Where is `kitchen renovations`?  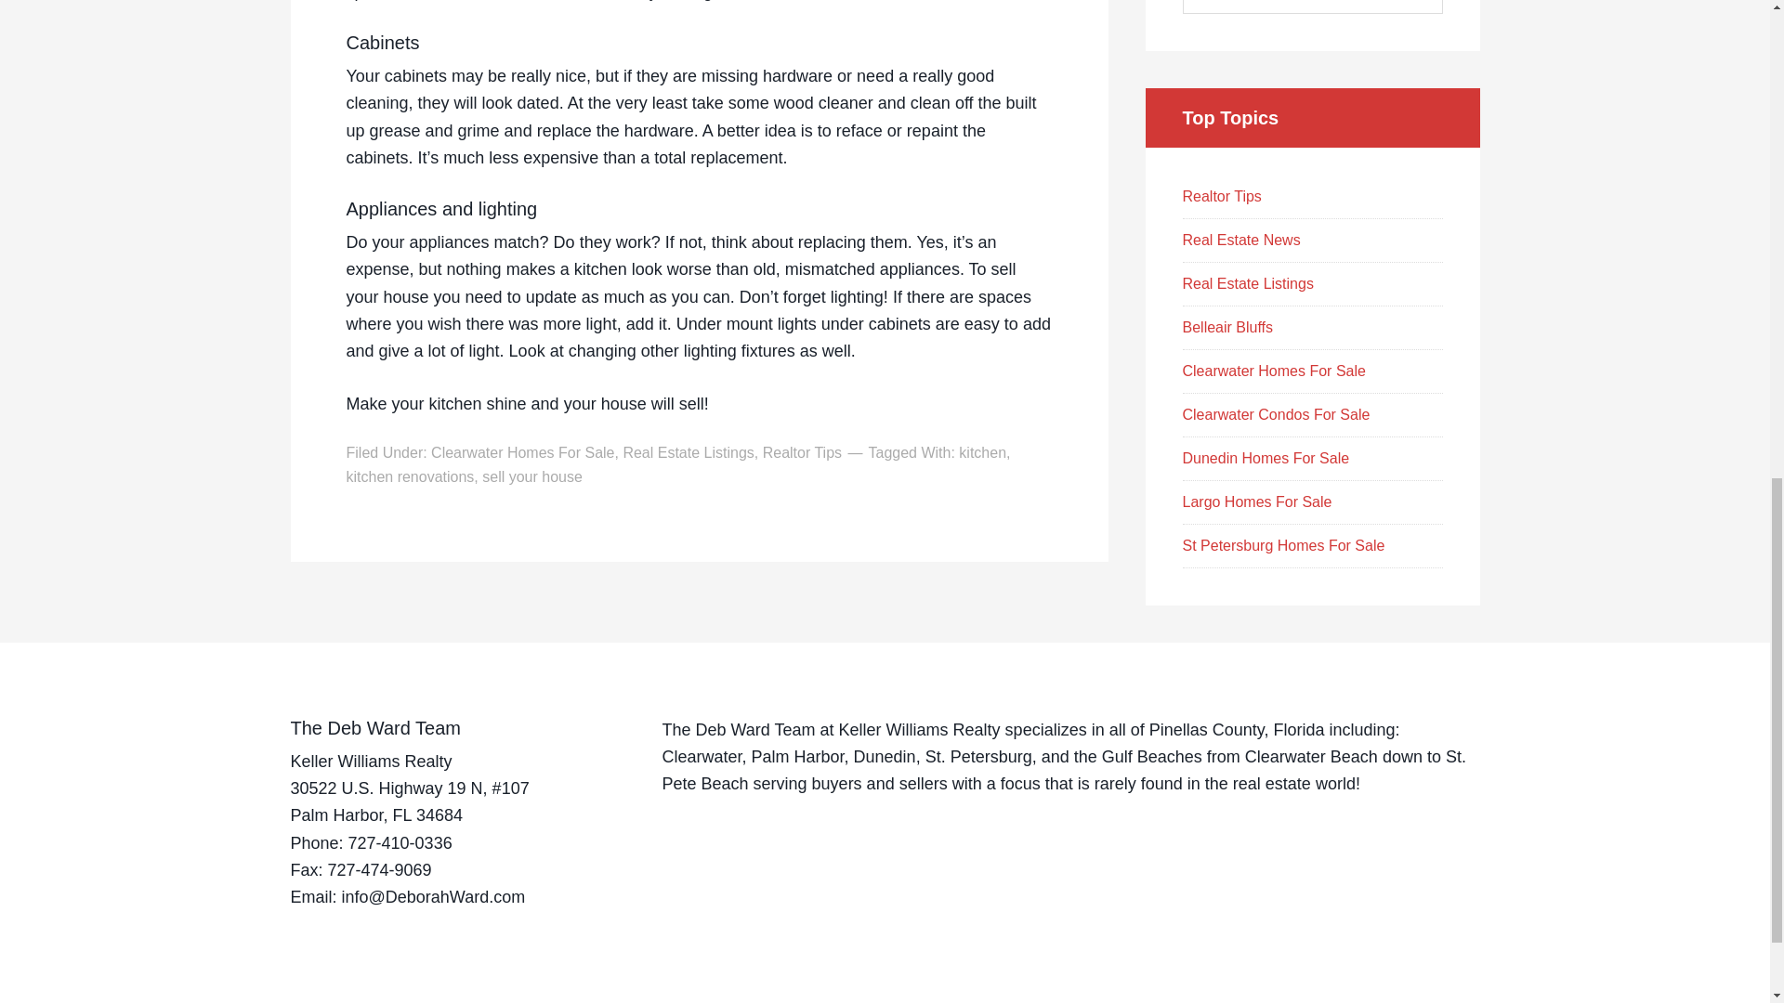 kitchen renovations is located at coordinates (410, 476).